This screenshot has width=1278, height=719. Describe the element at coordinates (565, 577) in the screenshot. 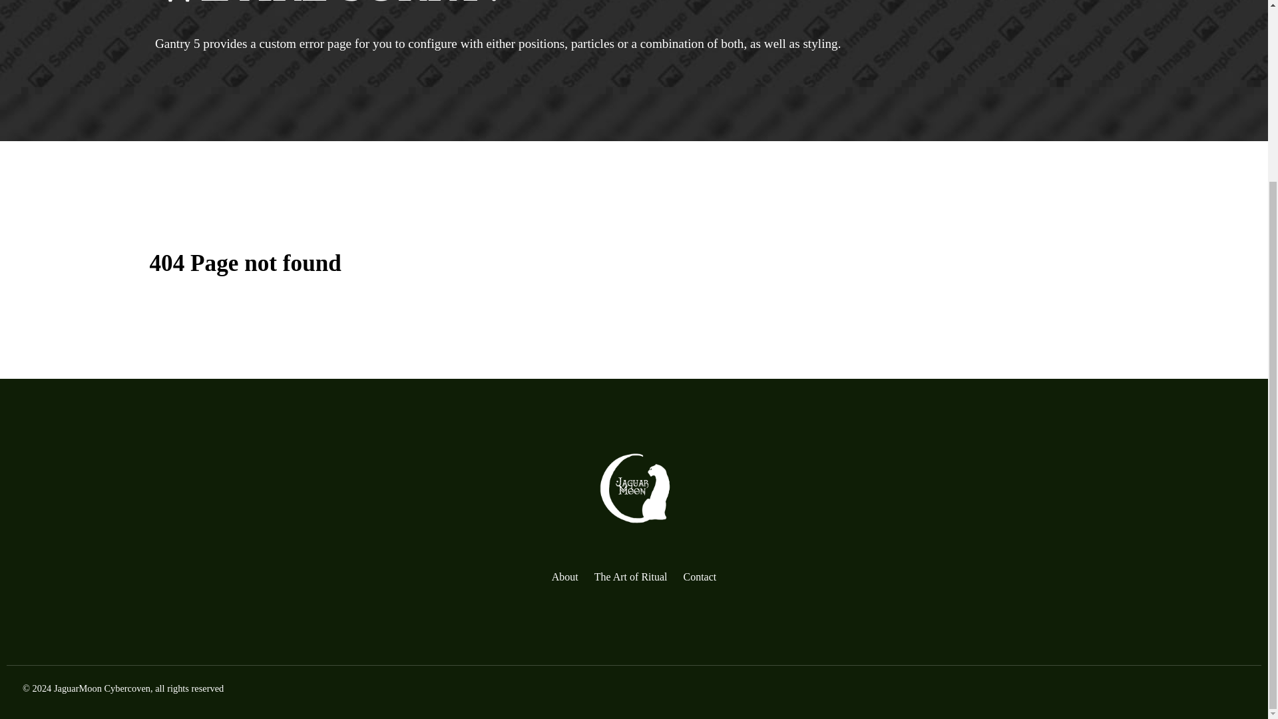

I see `About` at that location.